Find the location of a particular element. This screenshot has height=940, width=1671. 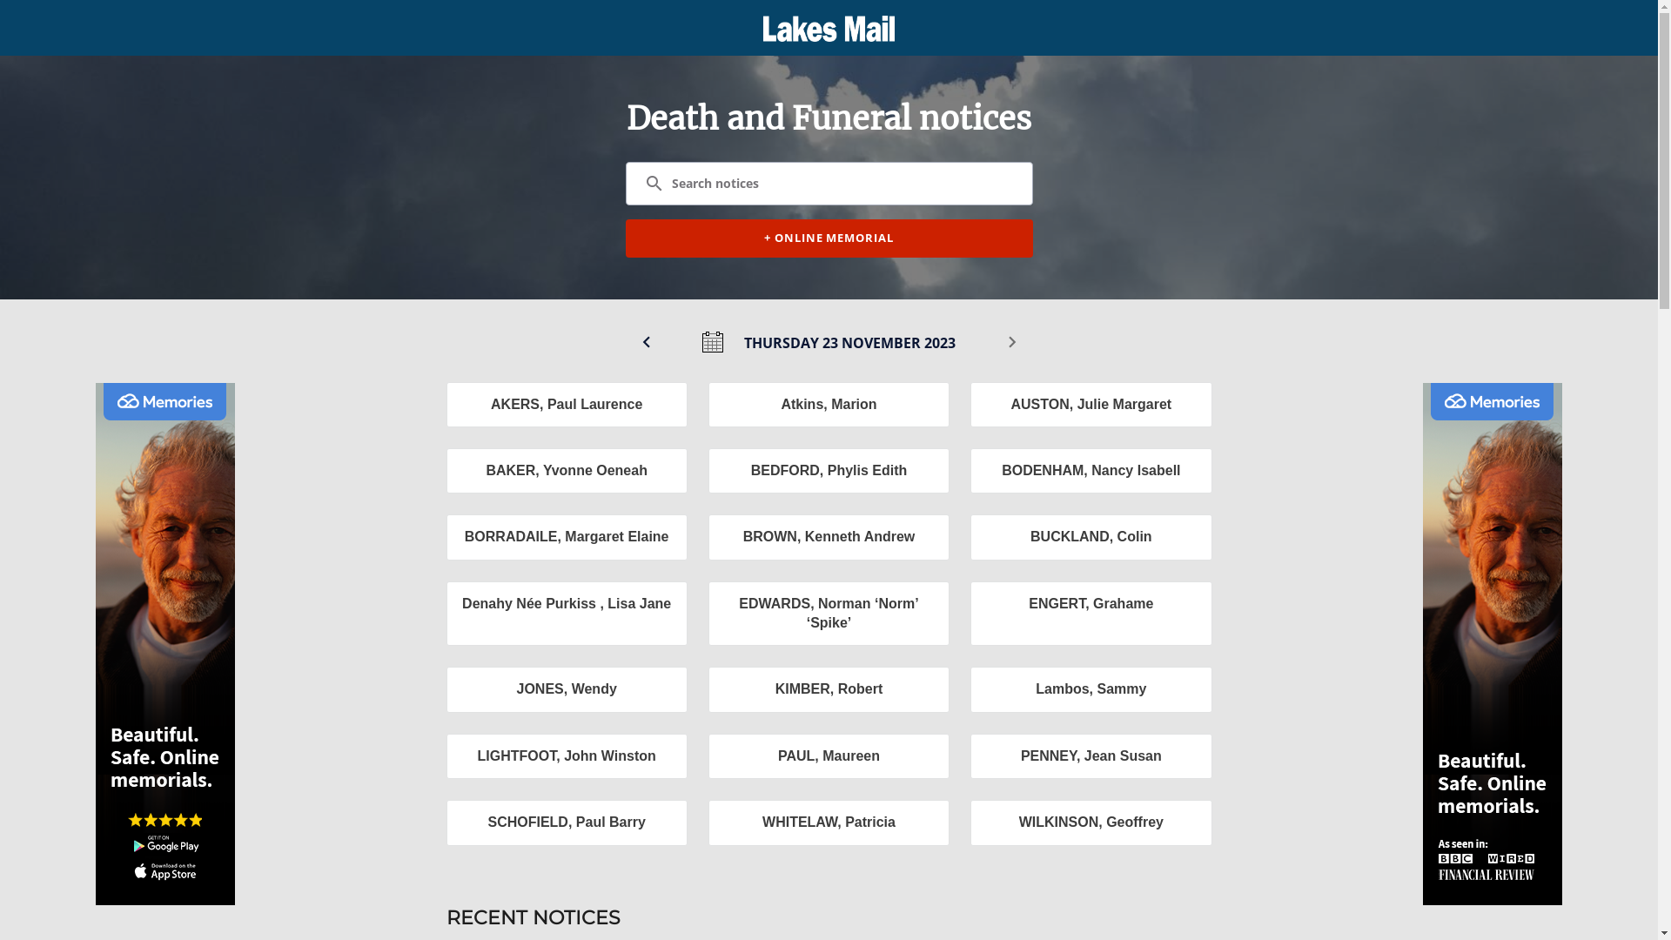

SCHOFIELD, Paul Barry is located at coordinates (566, 822).